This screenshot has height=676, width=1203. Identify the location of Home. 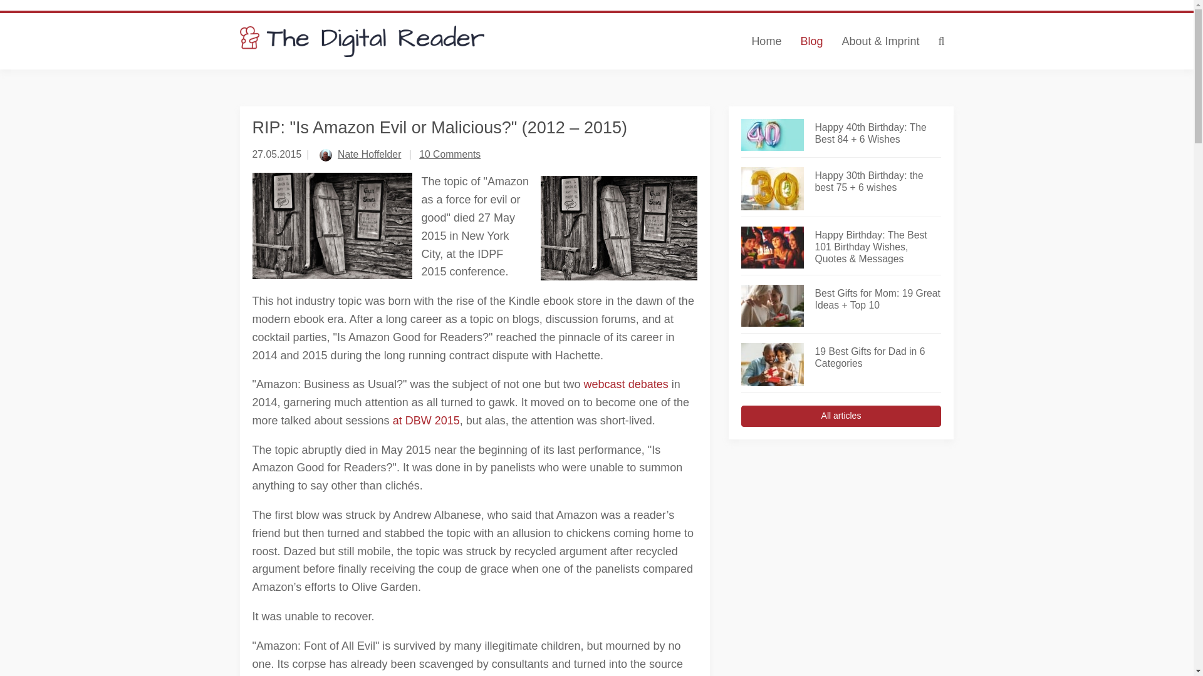
(766, 41).